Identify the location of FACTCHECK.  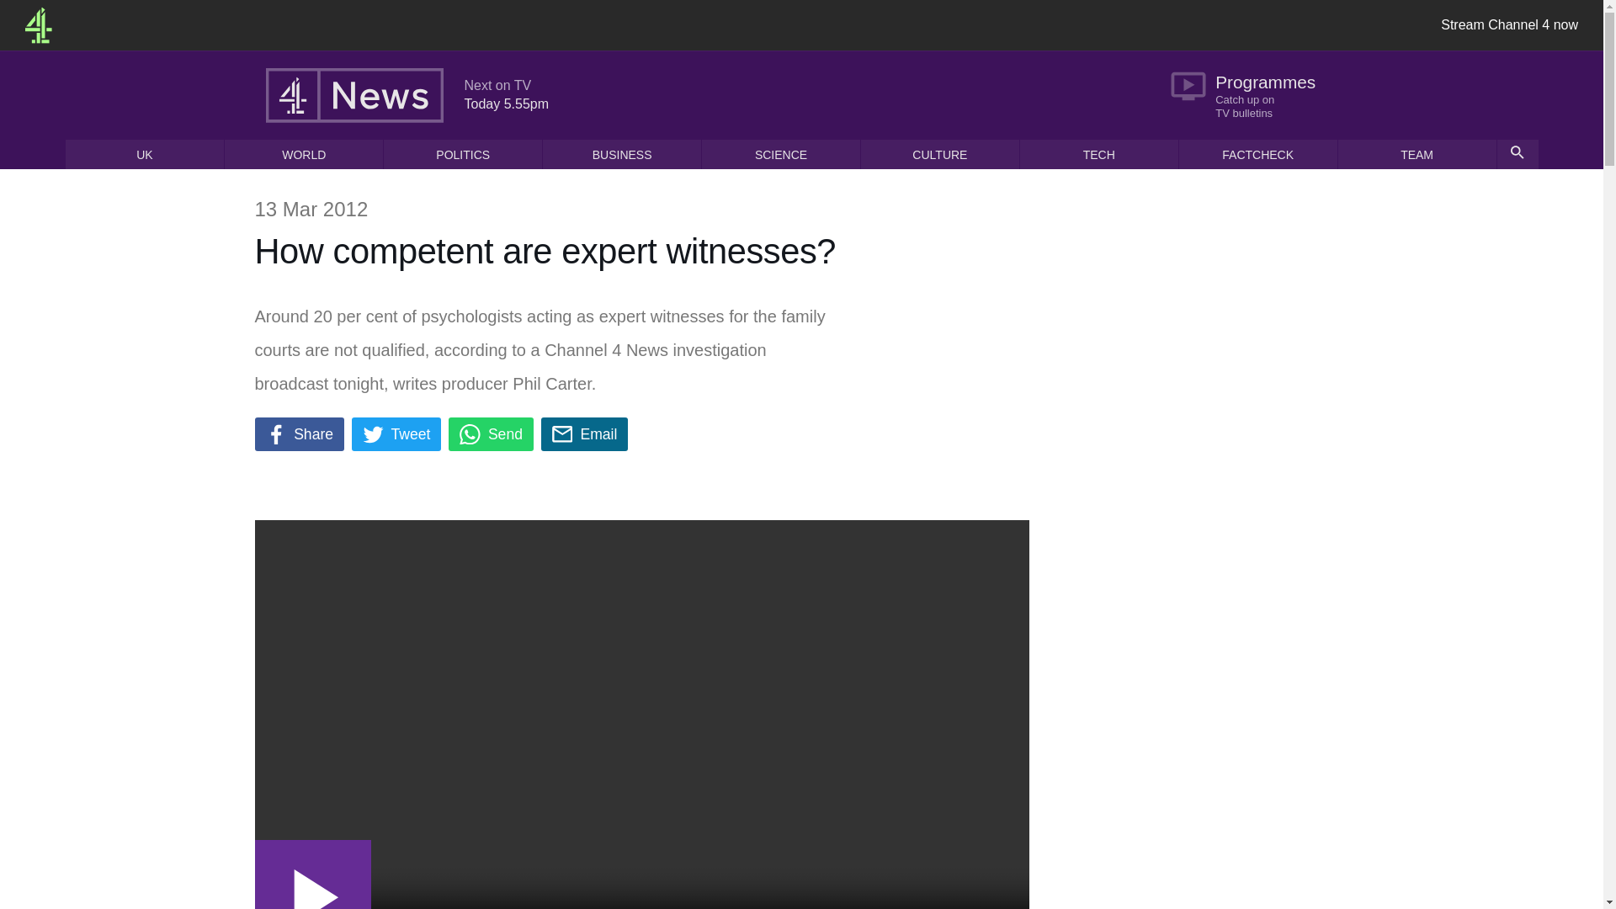
(1258, 154).